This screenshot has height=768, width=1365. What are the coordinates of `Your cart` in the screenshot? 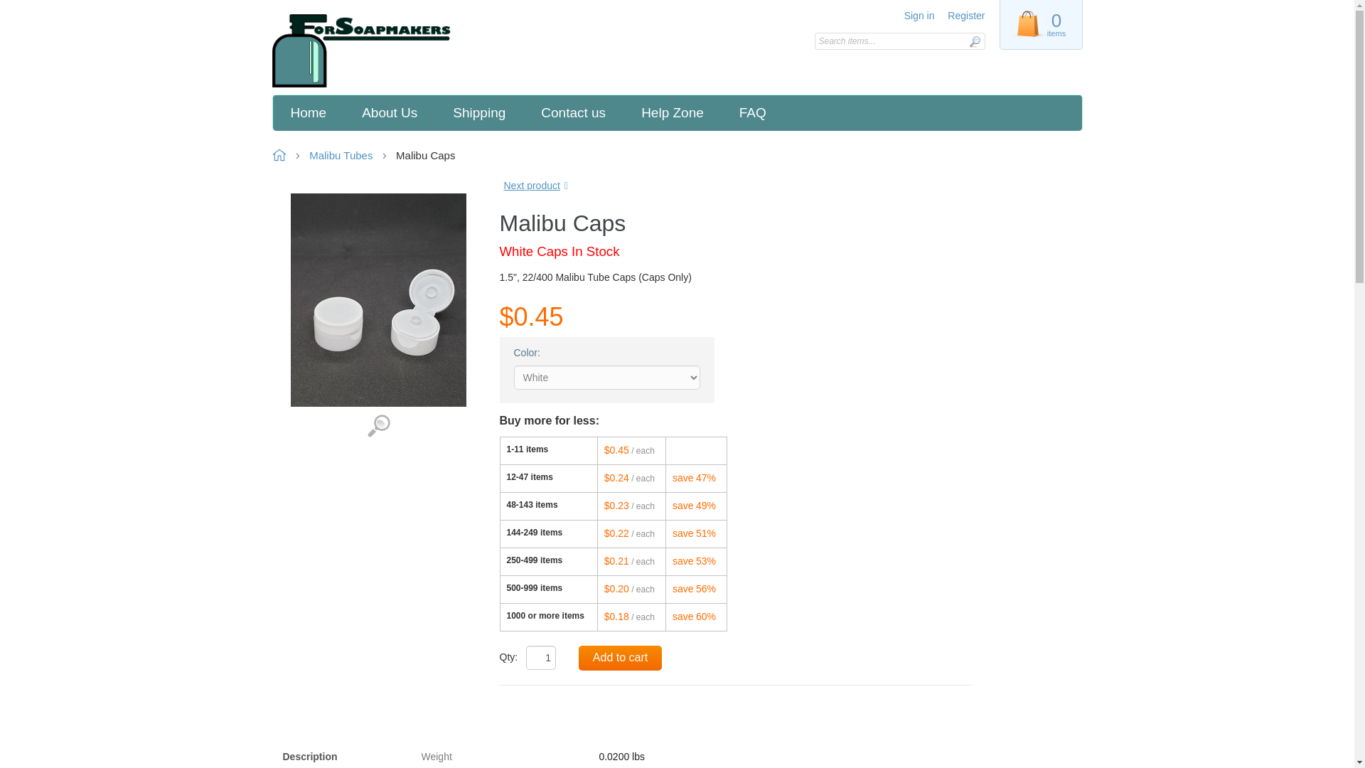 It's located at (1039, 24).